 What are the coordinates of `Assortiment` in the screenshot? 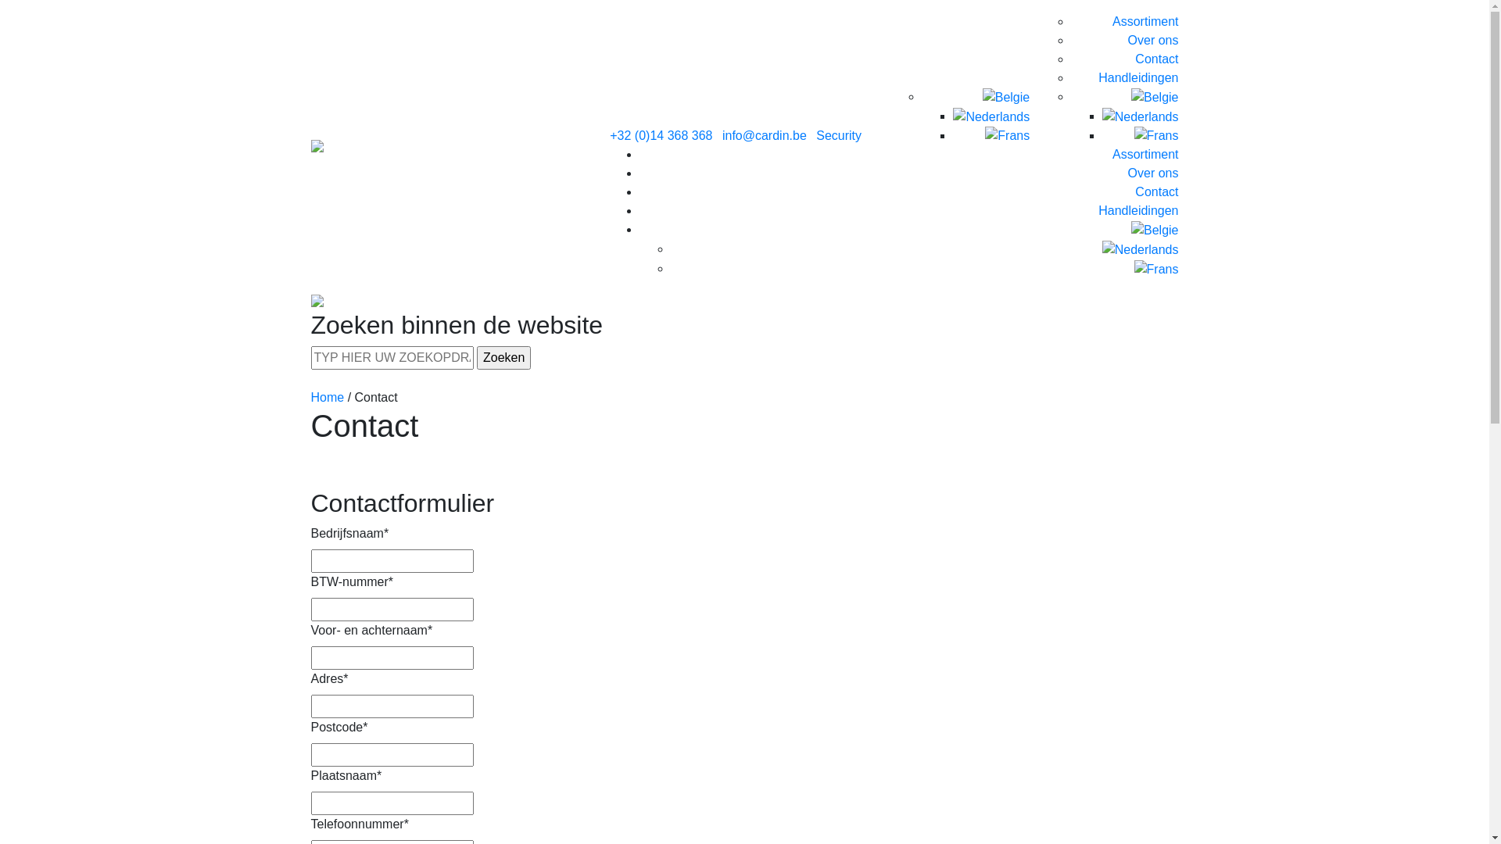 It's located at (1145, 22).